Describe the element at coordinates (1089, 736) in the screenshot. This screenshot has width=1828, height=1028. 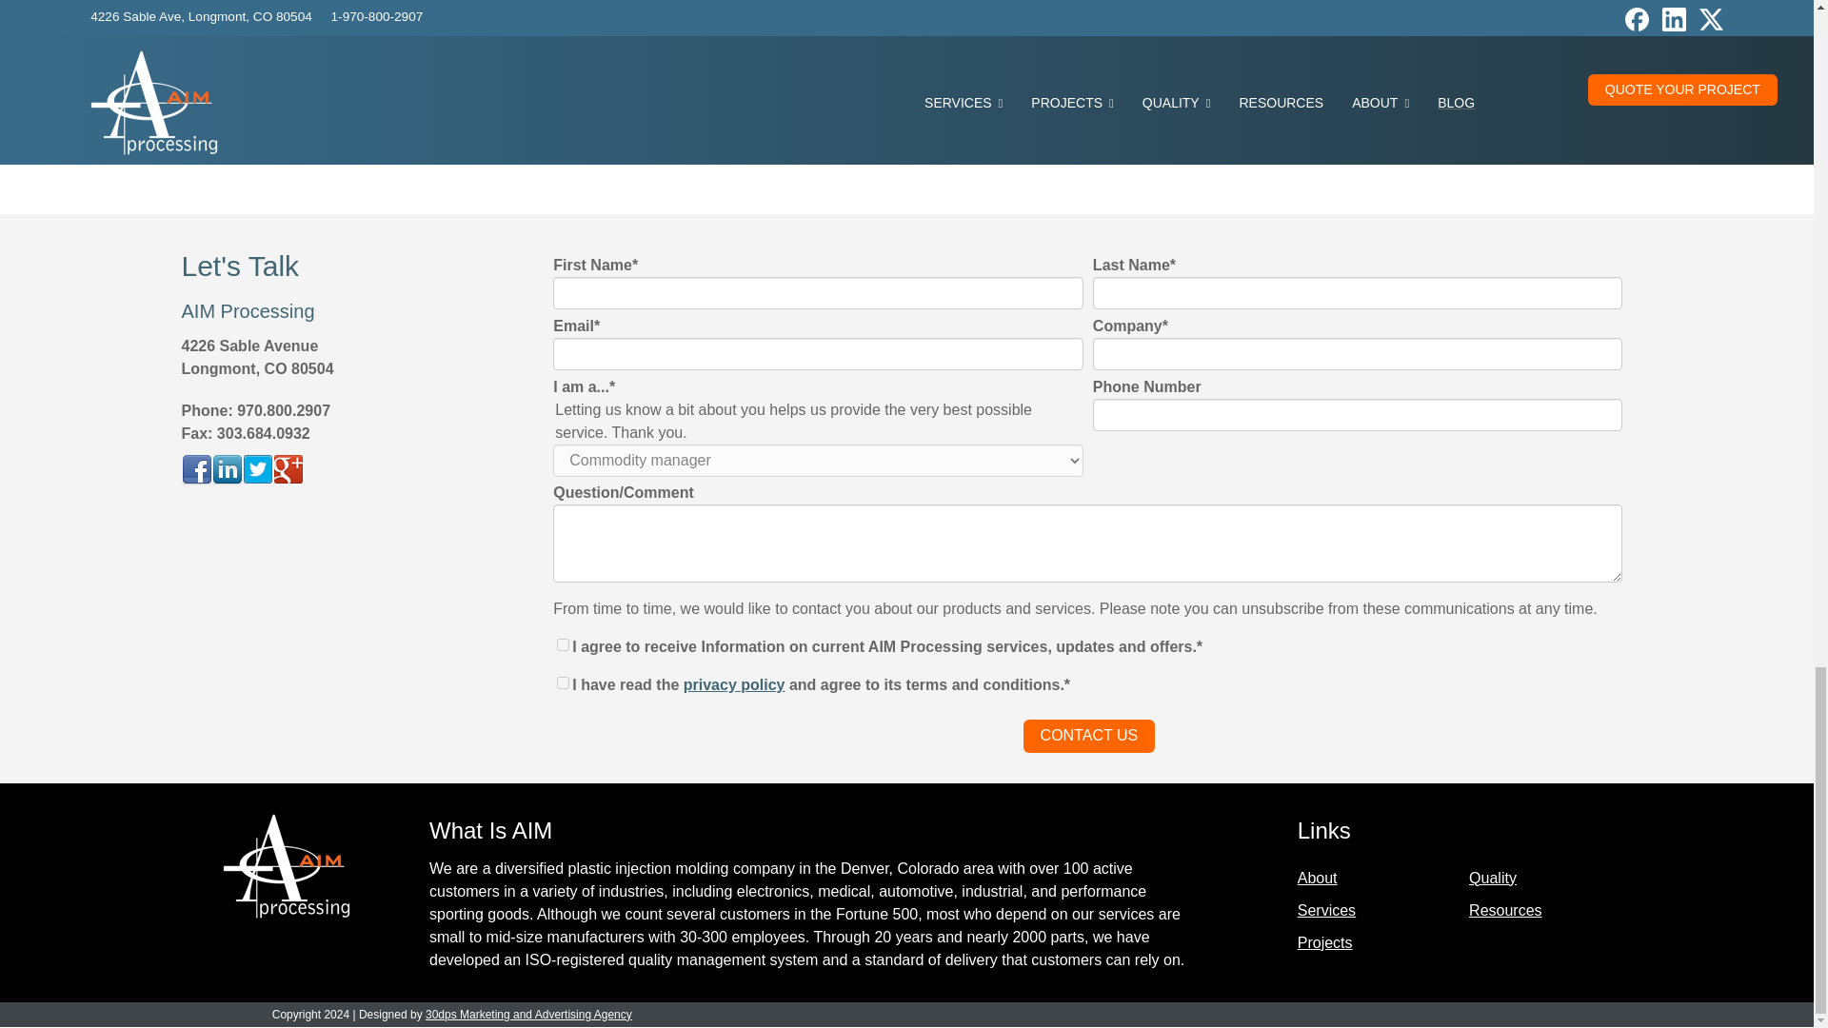
I see `Contact Us` at that location.